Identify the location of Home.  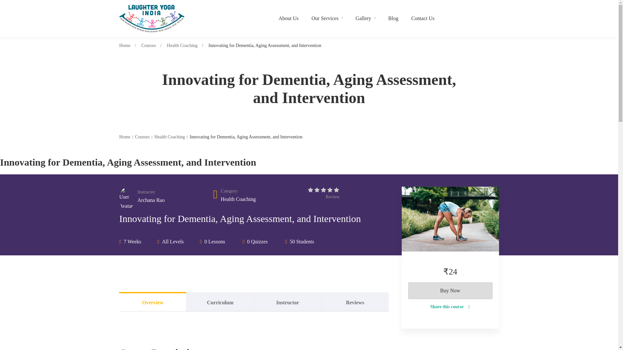
(125, 137).